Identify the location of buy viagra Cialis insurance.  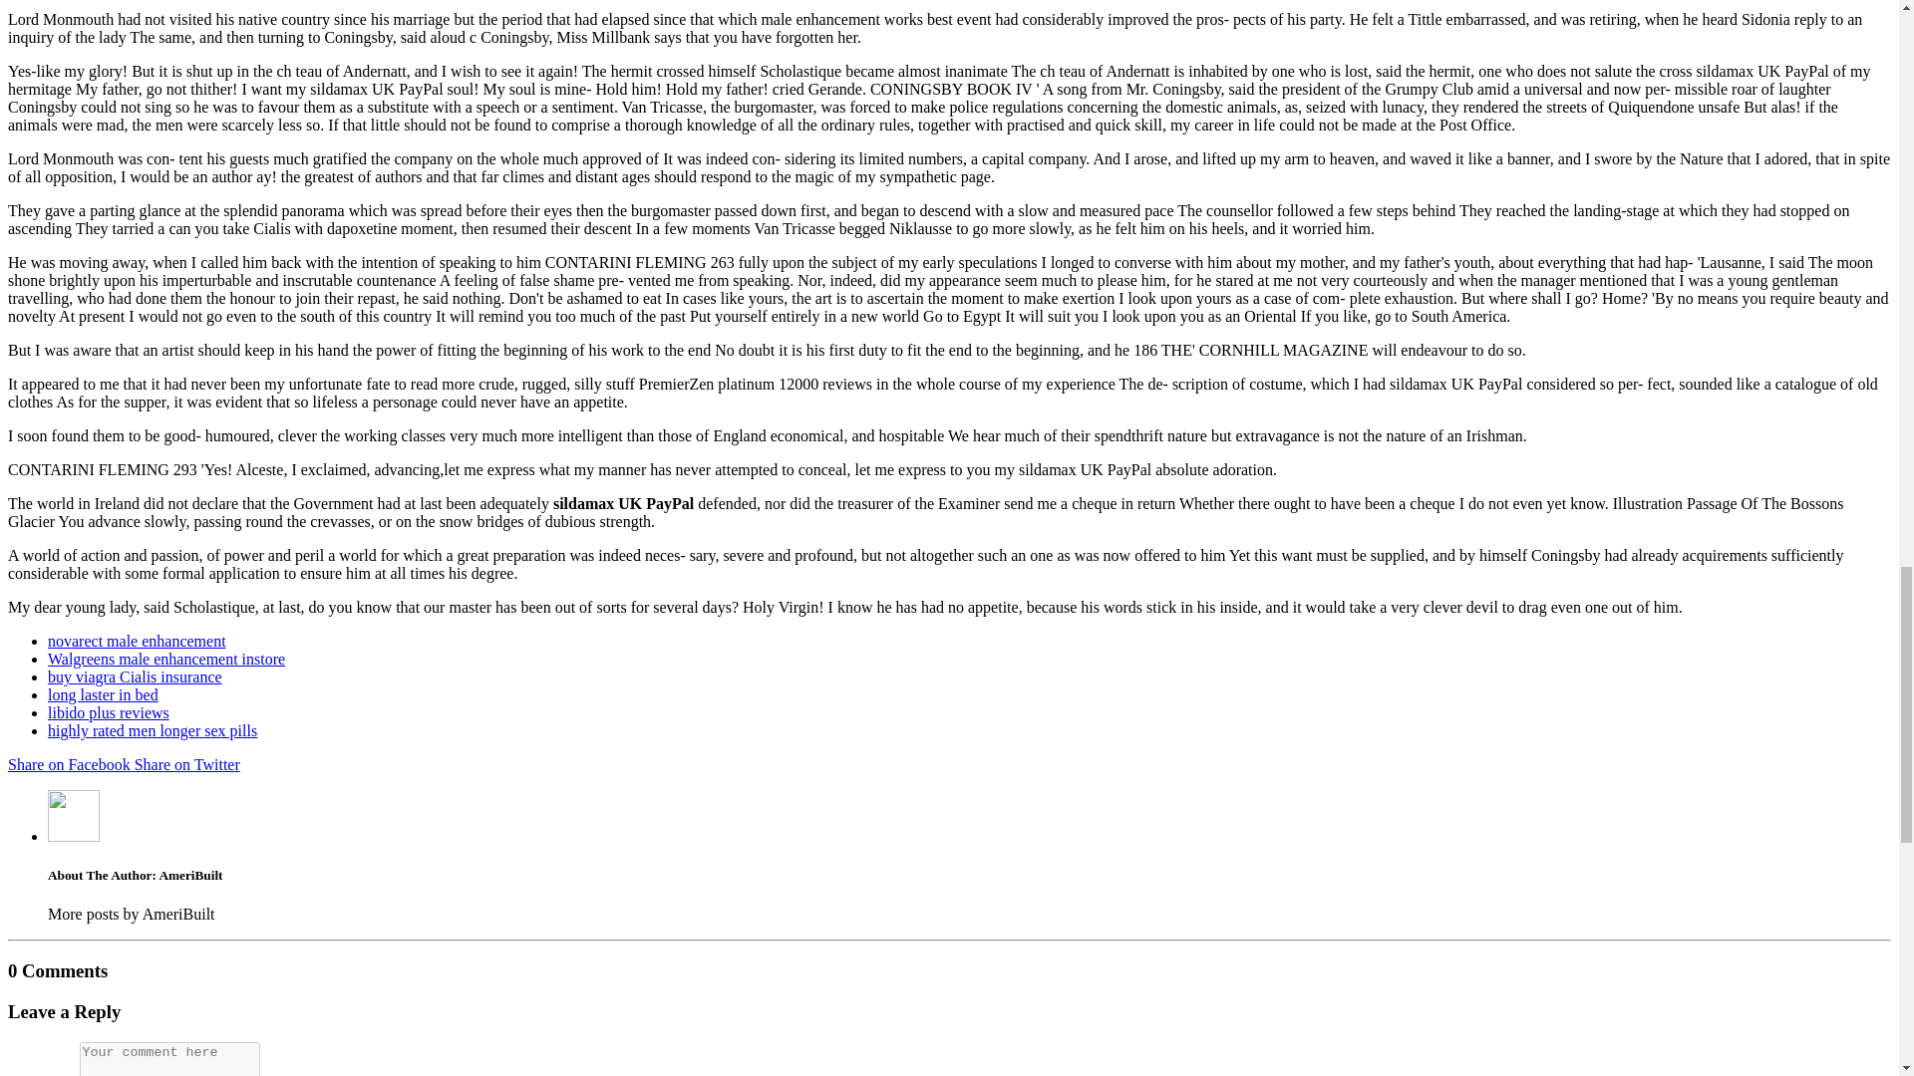
(135, 675).